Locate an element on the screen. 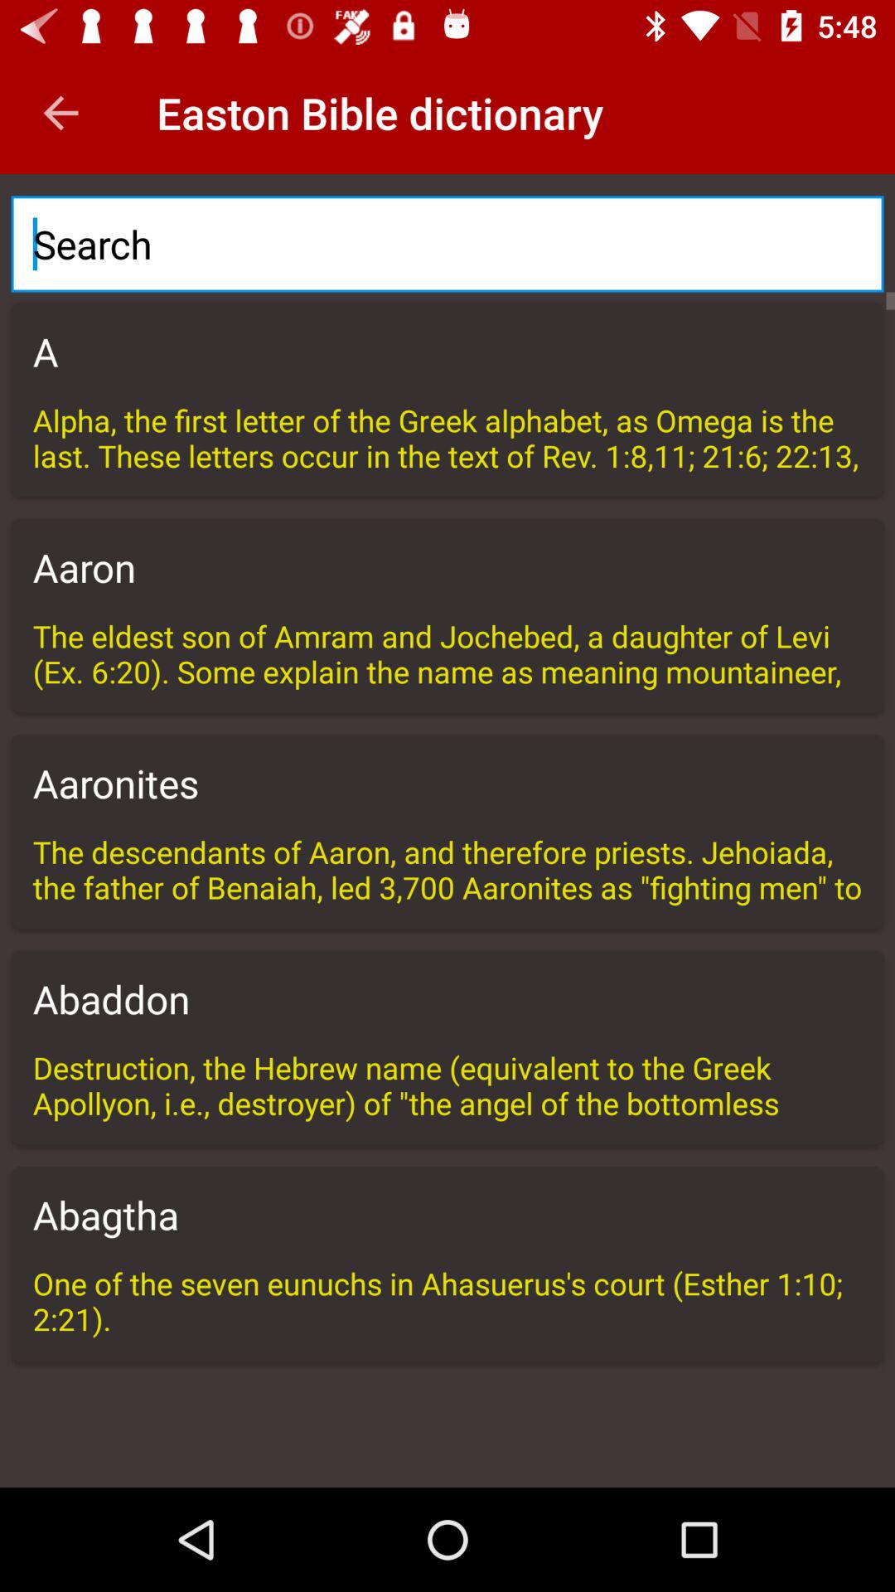 This screenshot has width=895, height=1592. tap the icon above one of the icon is located at coordinates (447, 1215).